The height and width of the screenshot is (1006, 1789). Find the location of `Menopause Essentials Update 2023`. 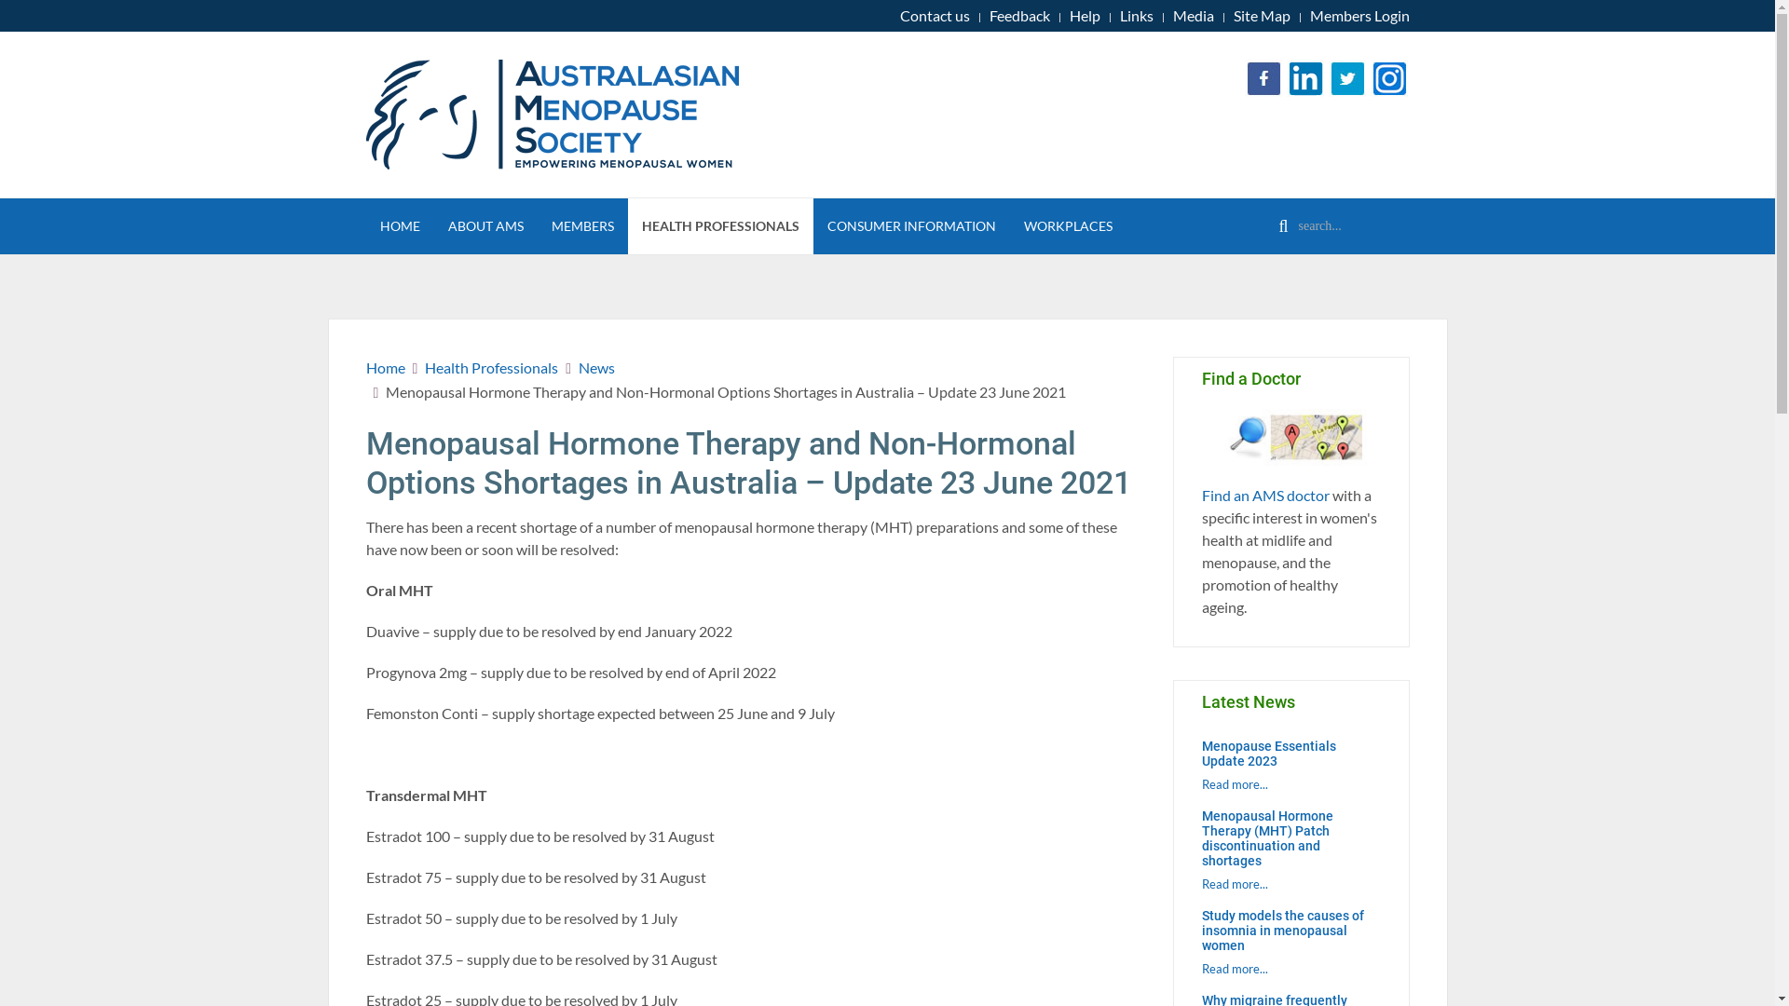

Menopause Essentials Update 2023 is located at coordinates (1269, 754).